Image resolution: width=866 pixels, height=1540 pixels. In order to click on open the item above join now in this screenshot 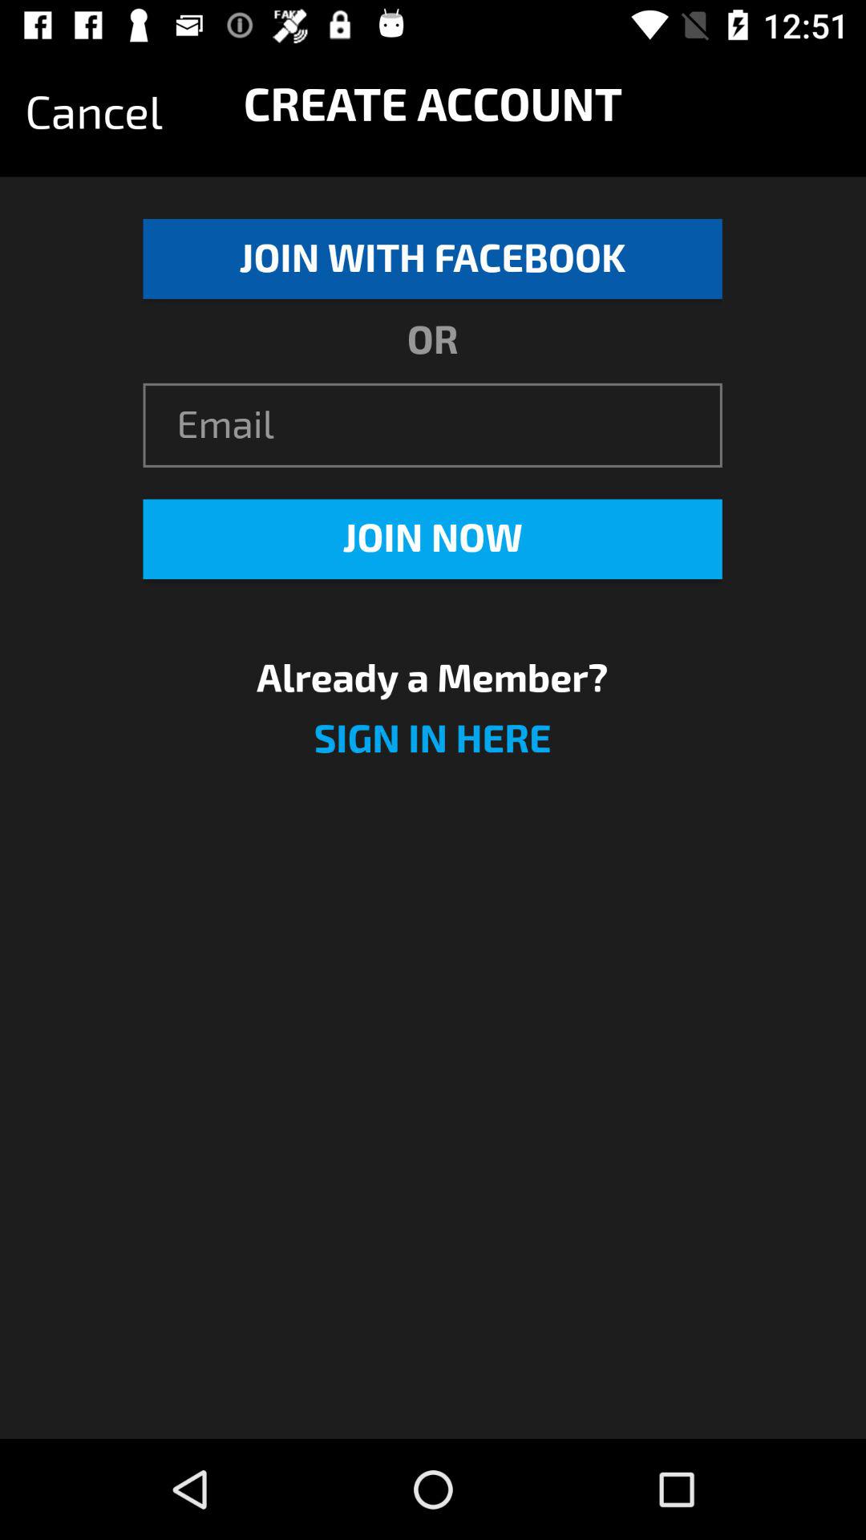, I will do `click(432, 425)`.